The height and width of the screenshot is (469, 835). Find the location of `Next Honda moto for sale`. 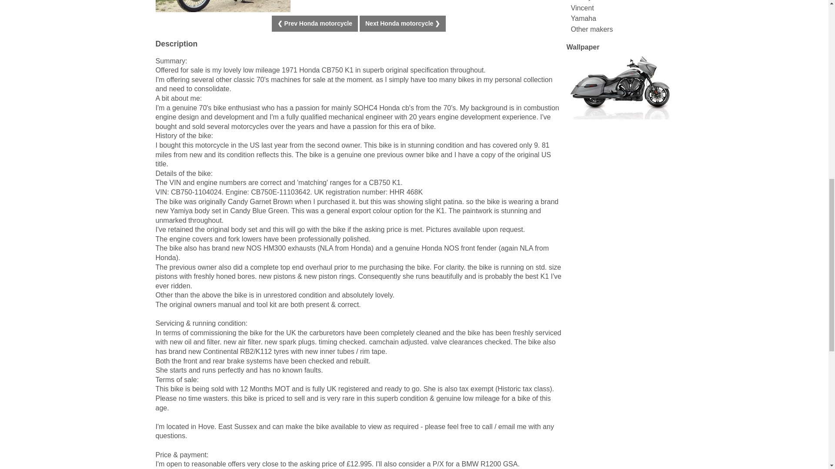

Next Honda moto for sale is located at coordinates (403, 23).